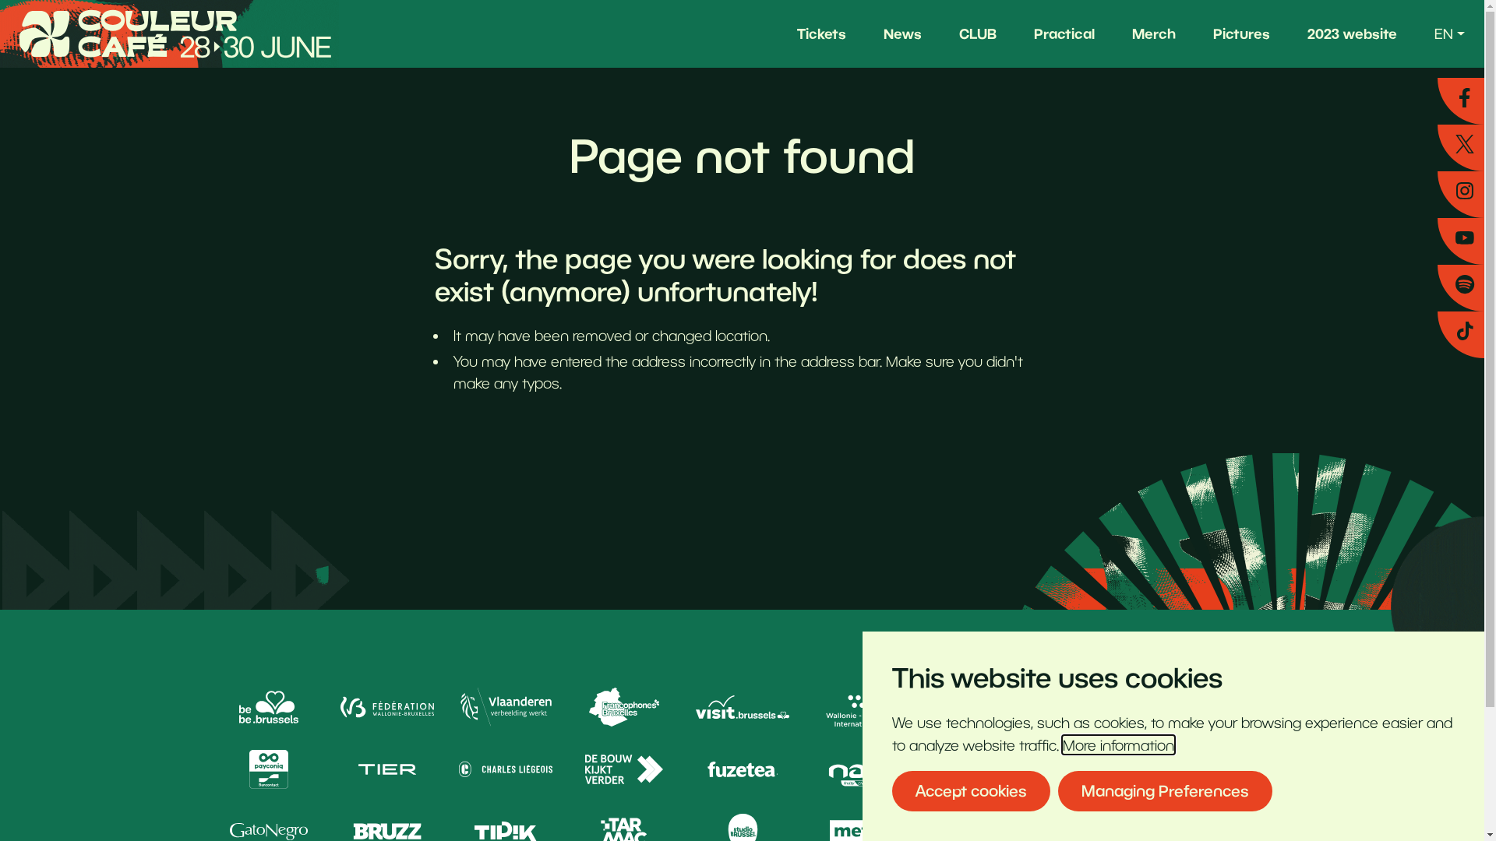 This screenshot has width=1496, height=841. Describe the element at coordinates (1461, 335) in the screenshot. I see `TikTok` at that location.